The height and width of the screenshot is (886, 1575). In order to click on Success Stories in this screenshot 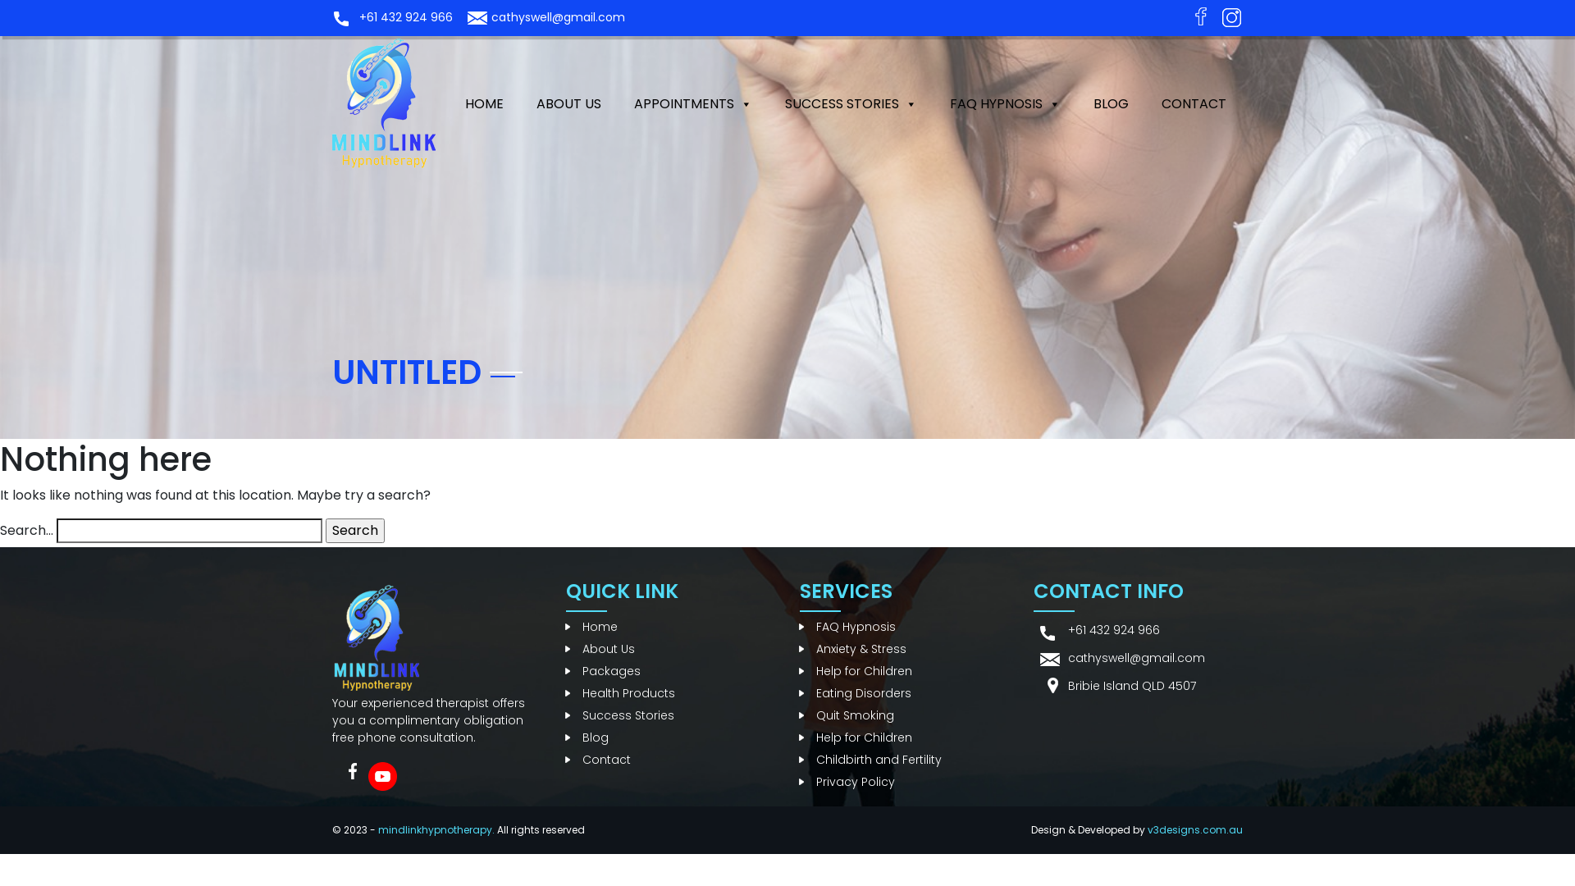, I will do `click(620, 715)`.